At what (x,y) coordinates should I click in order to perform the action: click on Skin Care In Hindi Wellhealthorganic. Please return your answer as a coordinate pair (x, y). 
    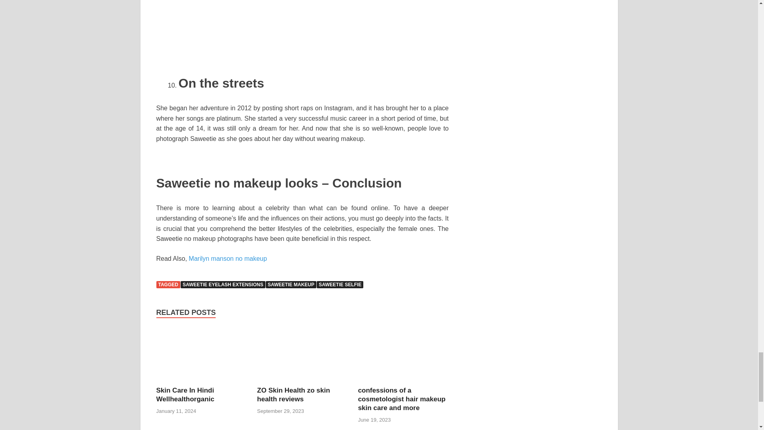
    Looking at the image, I should click on (185, 394).